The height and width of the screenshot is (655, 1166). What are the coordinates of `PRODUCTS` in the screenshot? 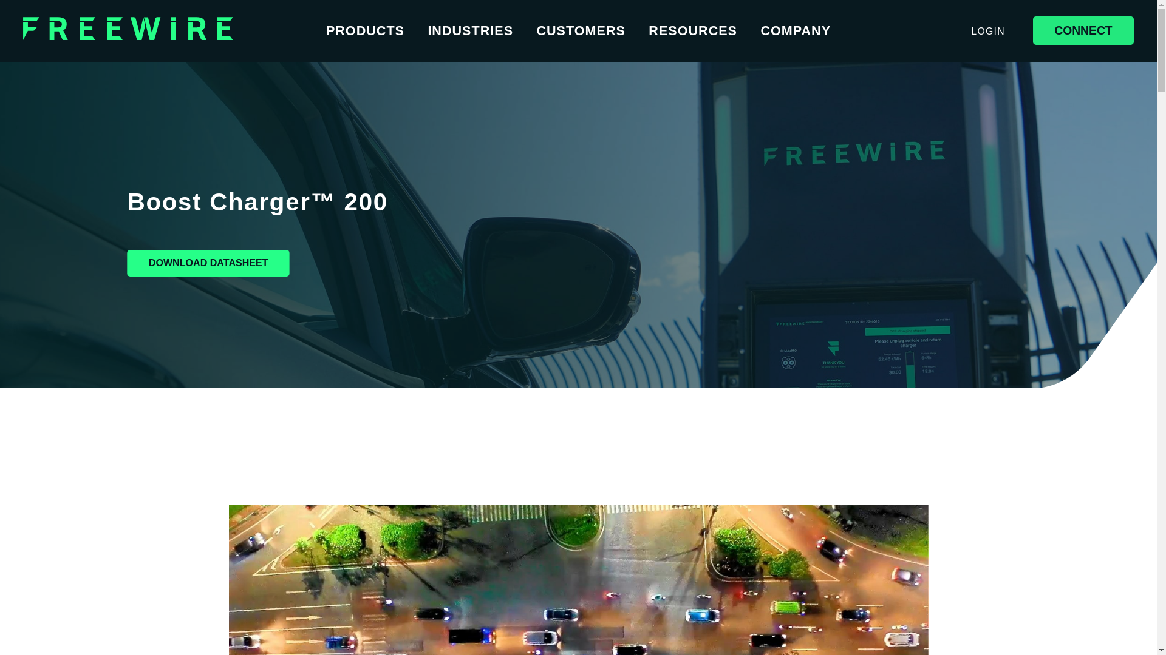 It's located at (366, 30).